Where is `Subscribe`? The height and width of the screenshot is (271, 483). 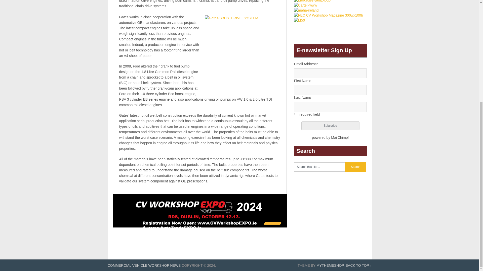 Subscribe is located at coordinates (330, 125).